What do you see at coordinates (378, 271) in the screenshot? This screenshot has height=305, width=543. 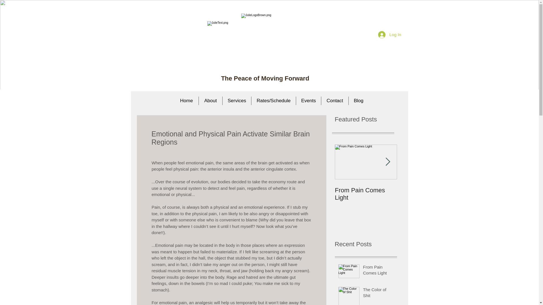 I see `From Pain Comes Light` at bounding box center [378, 271].